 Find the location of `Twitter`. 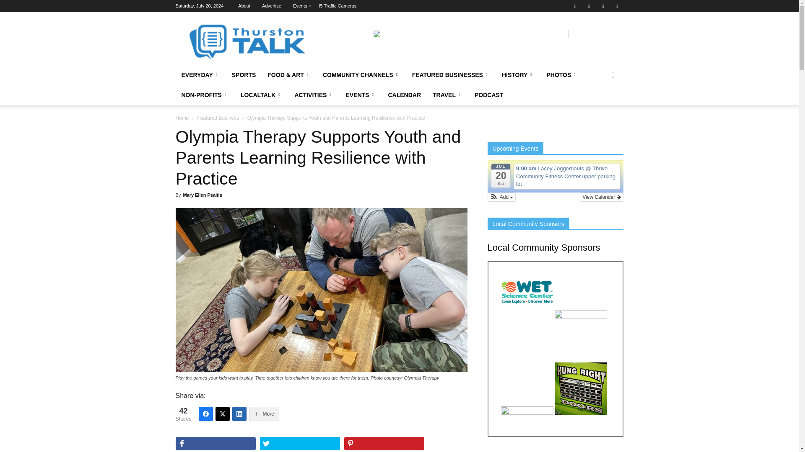

Twitter is located at coordinates (616, 6).